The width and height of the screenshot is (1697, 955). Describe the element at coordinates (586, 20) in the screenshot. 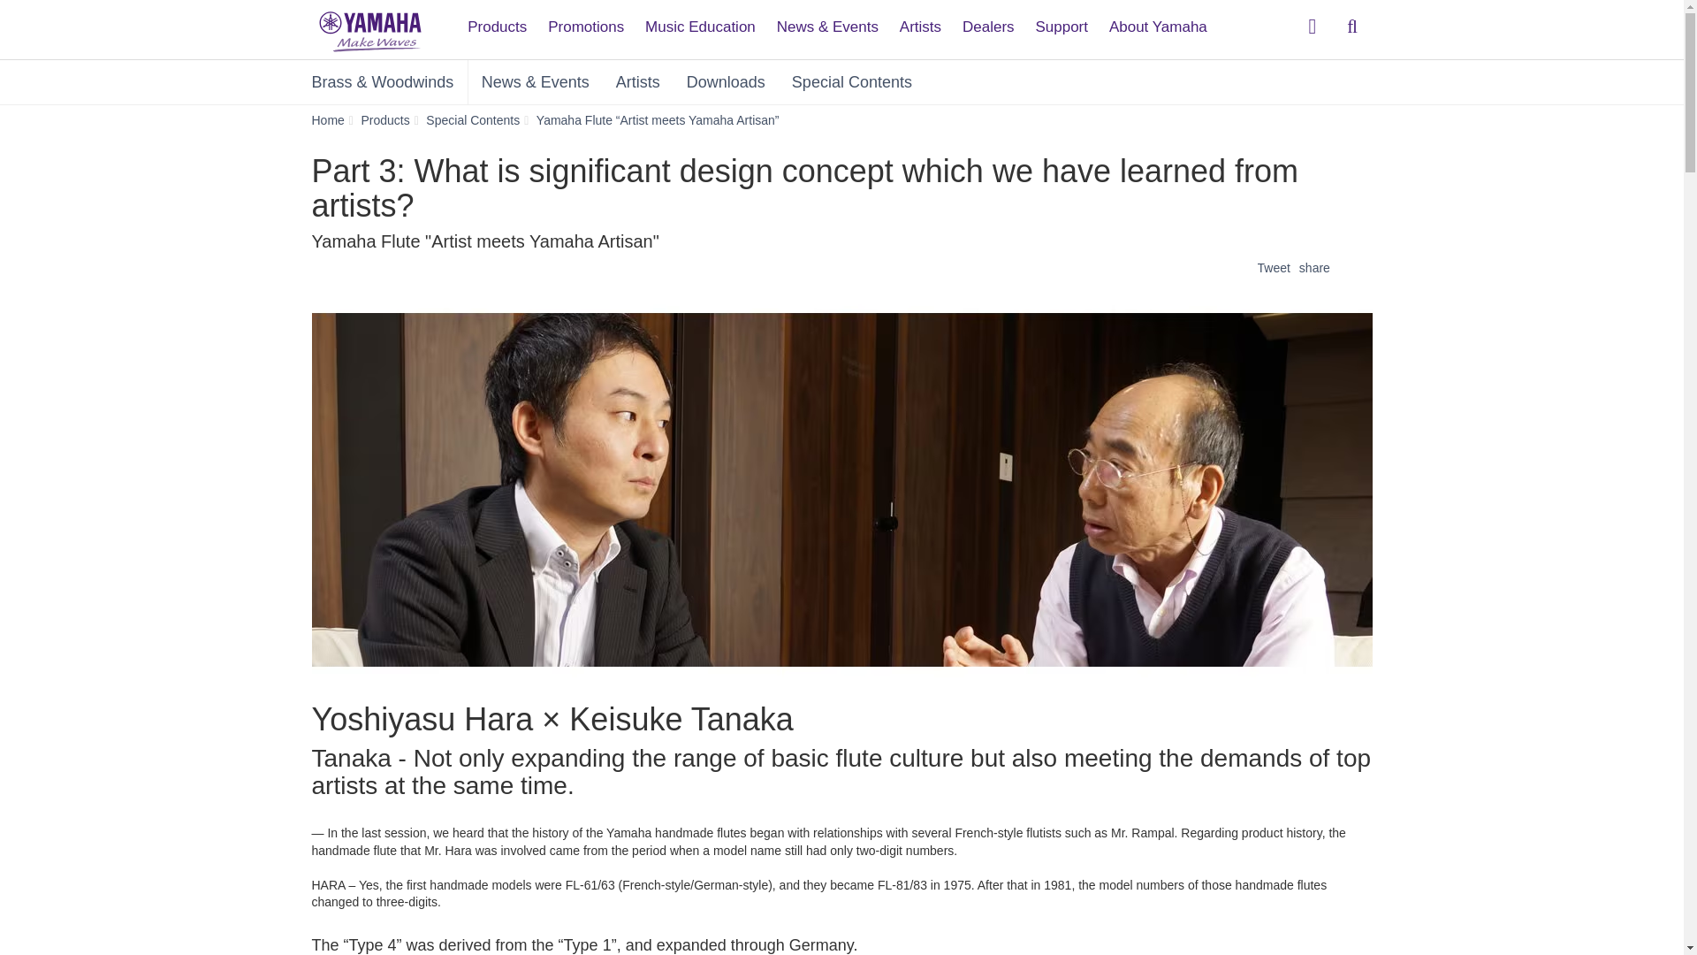

I see `Promotions` at that location.